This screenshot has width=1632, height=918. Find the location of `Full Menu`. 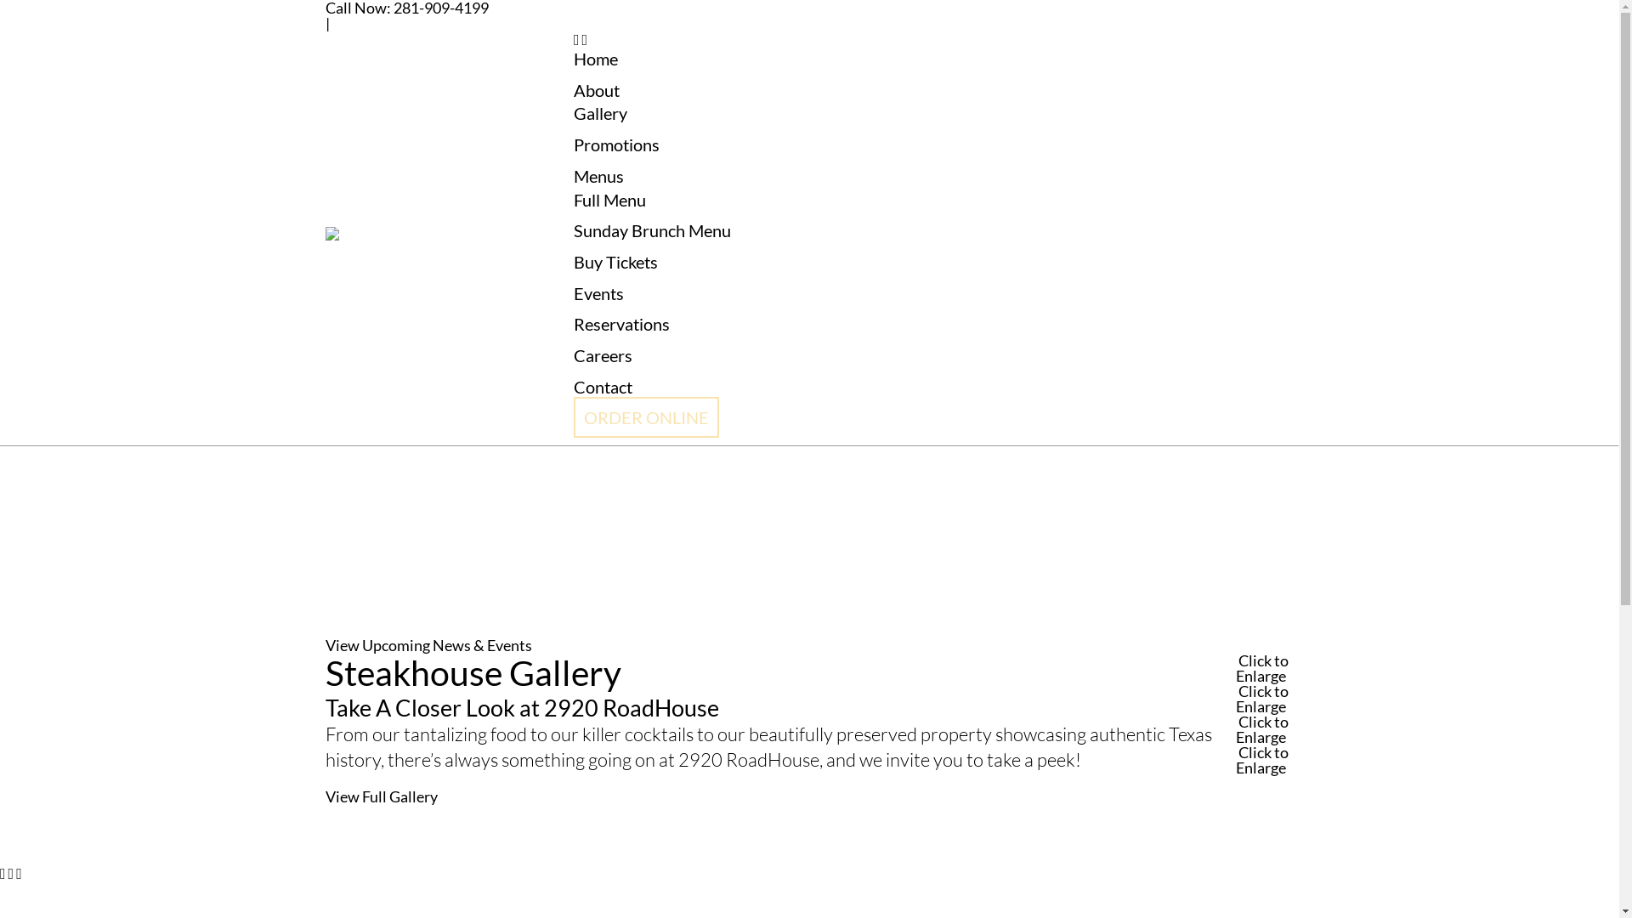

Full Menu is located at coordinates (610, 200).